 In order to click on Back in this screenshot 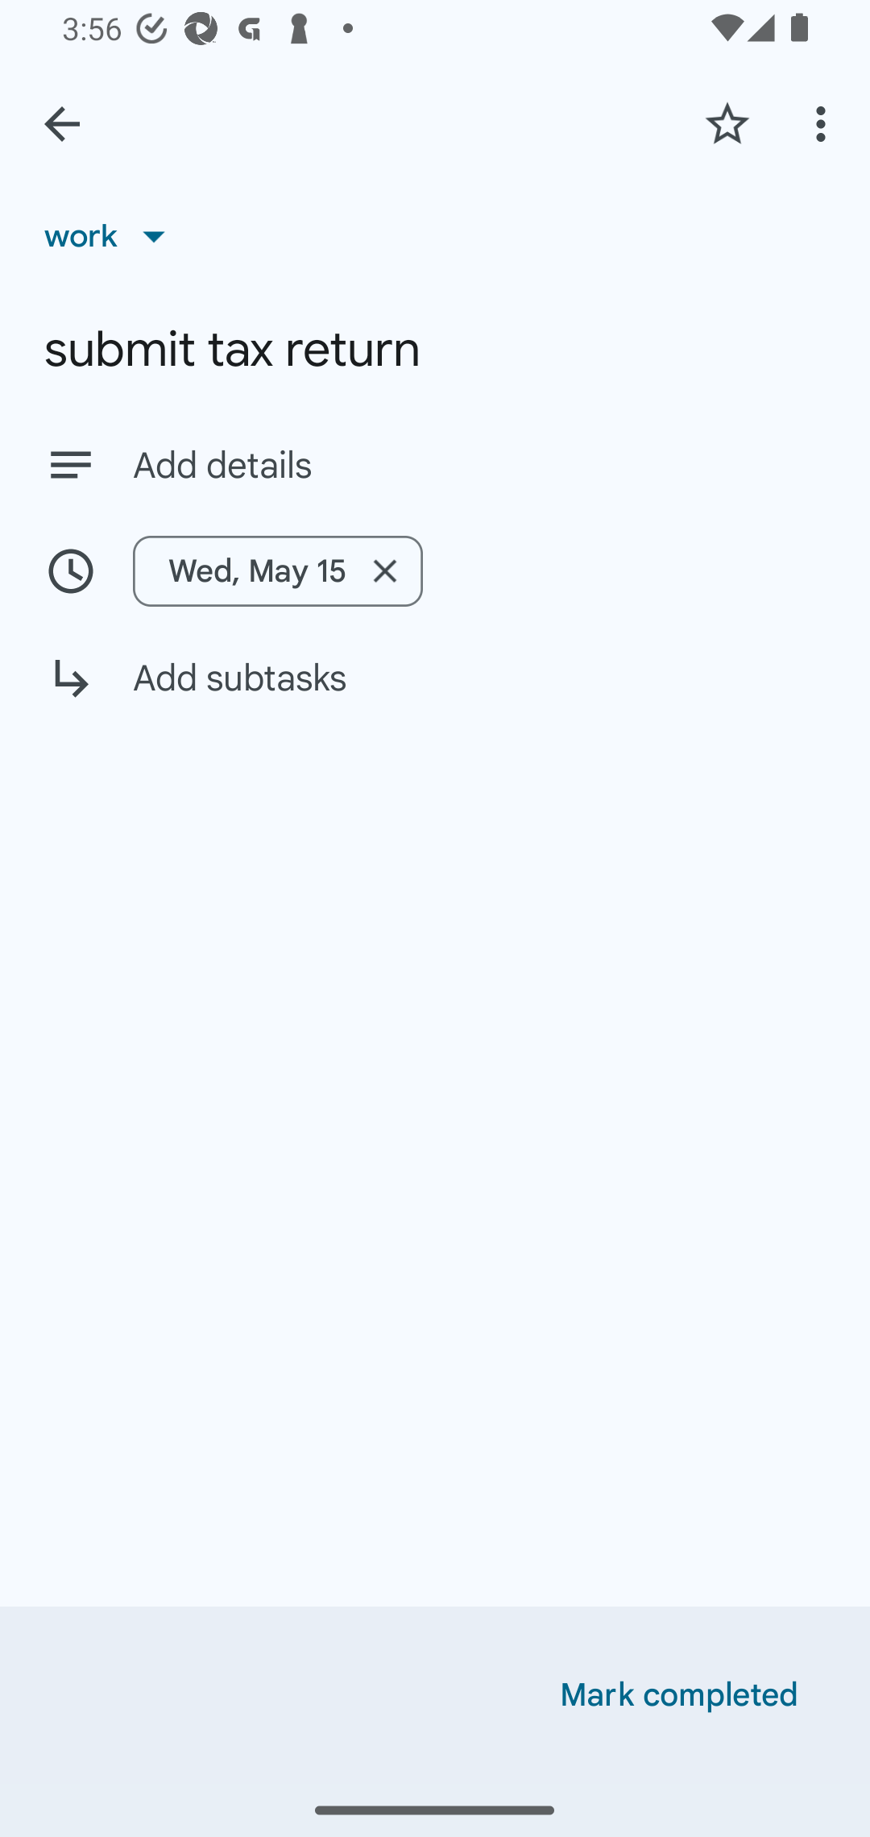, I will do `click(62, 124)`.